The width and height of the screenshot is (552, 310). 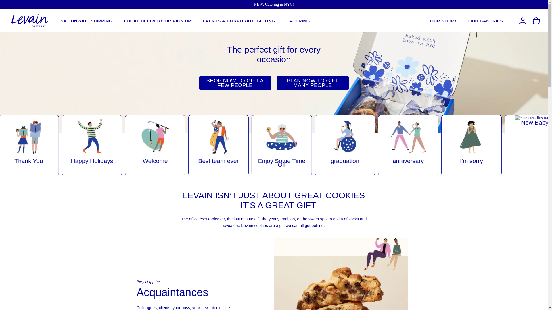 What do you see at coordinates (86, 20) in the screenshot?
I see `NATIONWIDE SHIPPING` at bounding box center [86, 20].